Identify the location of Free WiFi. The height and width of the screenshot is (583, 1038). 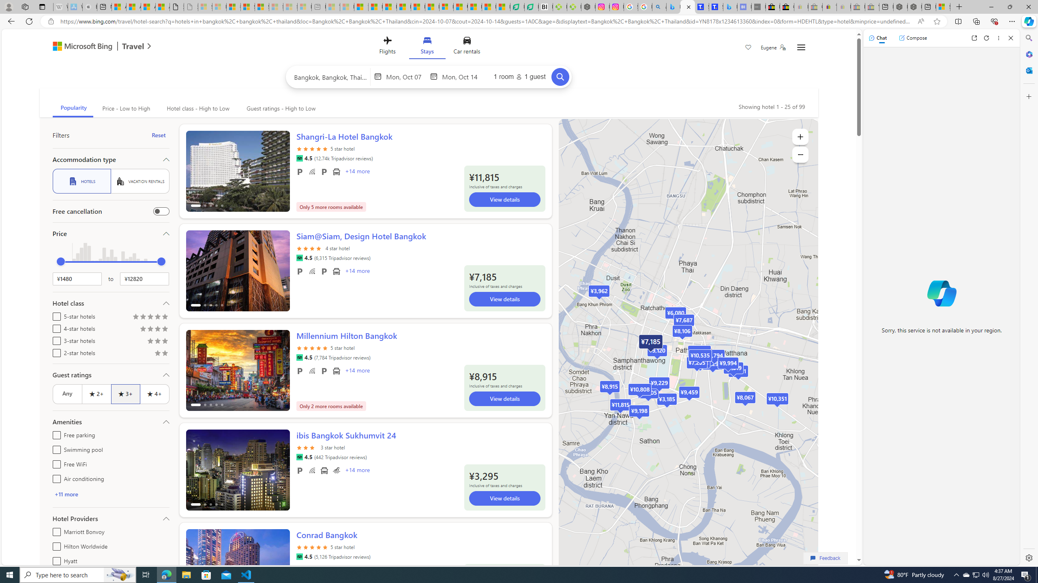
(55, 463).